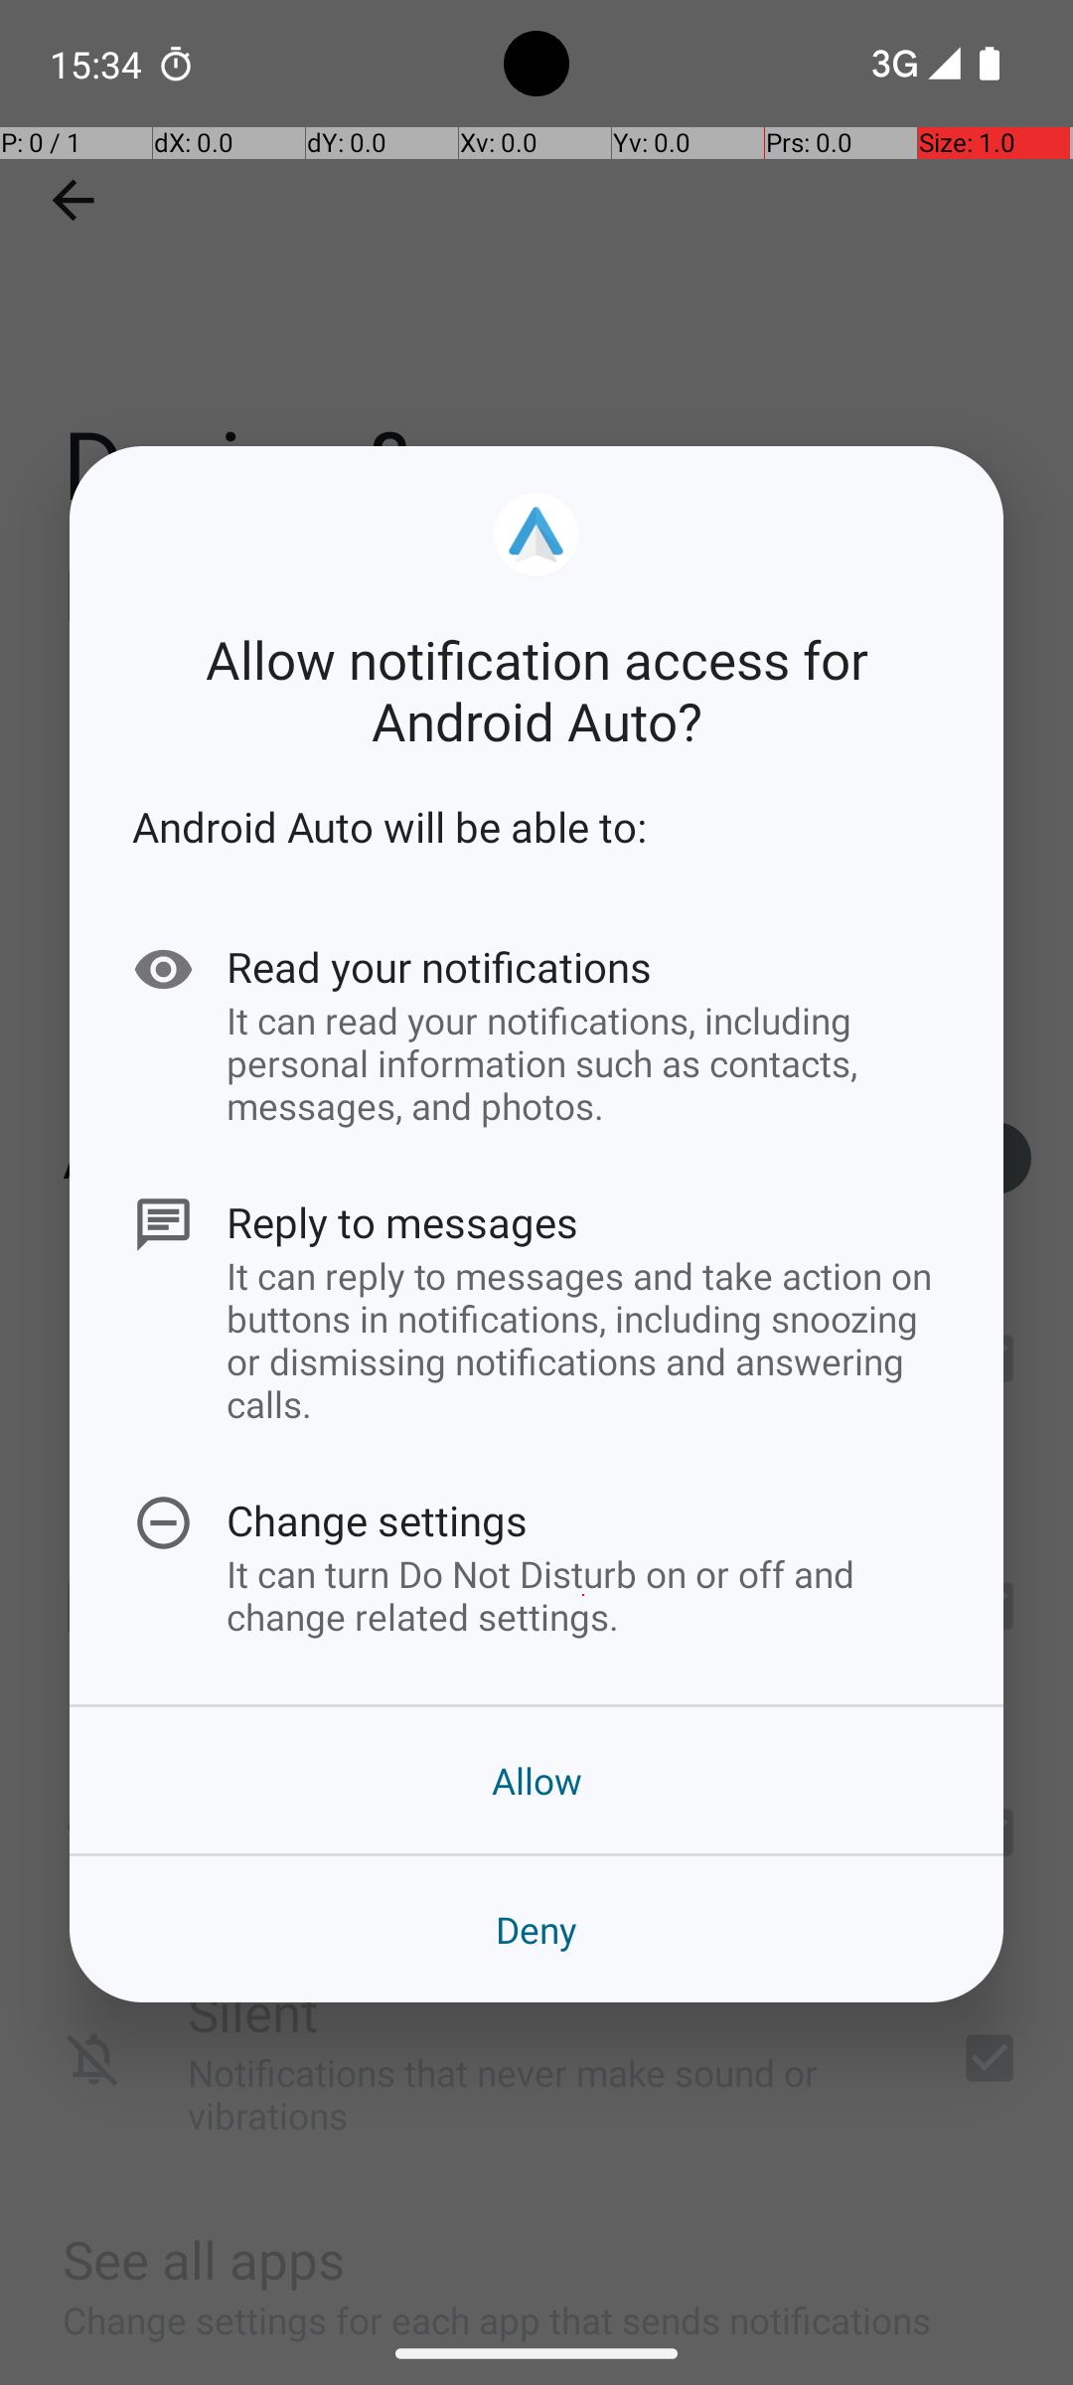 Image resolution: width=1073 pixels, height=2385 pixels. Describe the element at coordinates (584, 966) in the screenshot. I see `Read your notifications` at that location.